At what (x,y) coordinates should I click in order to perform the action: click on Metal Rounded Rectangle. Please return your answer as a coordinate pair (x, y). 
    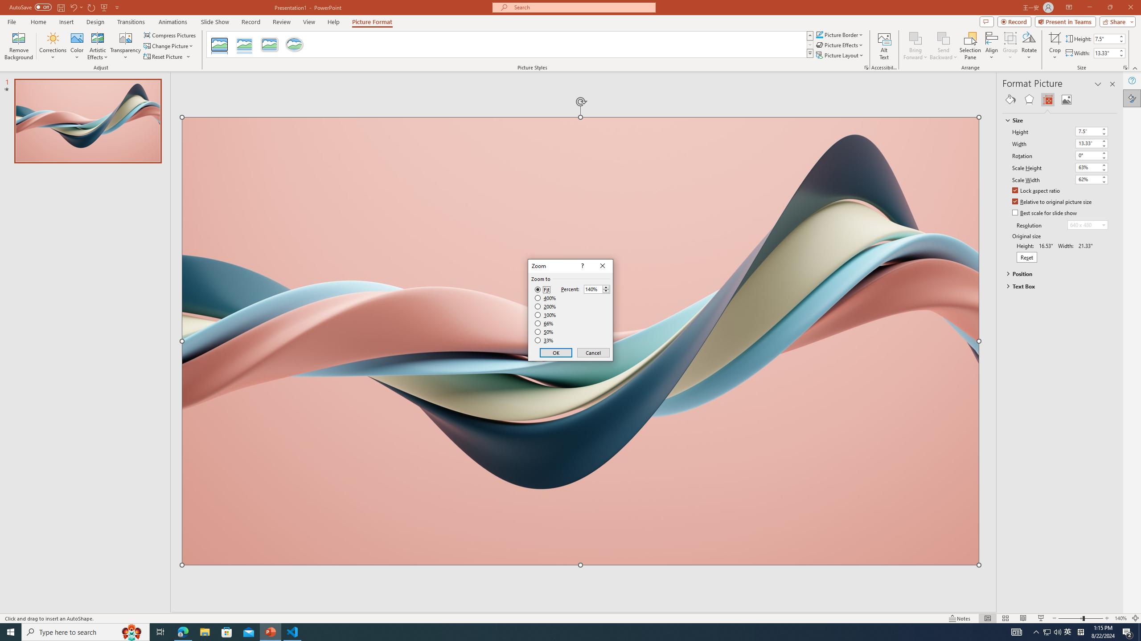
    Looking at the image, I should click on (269, 45).